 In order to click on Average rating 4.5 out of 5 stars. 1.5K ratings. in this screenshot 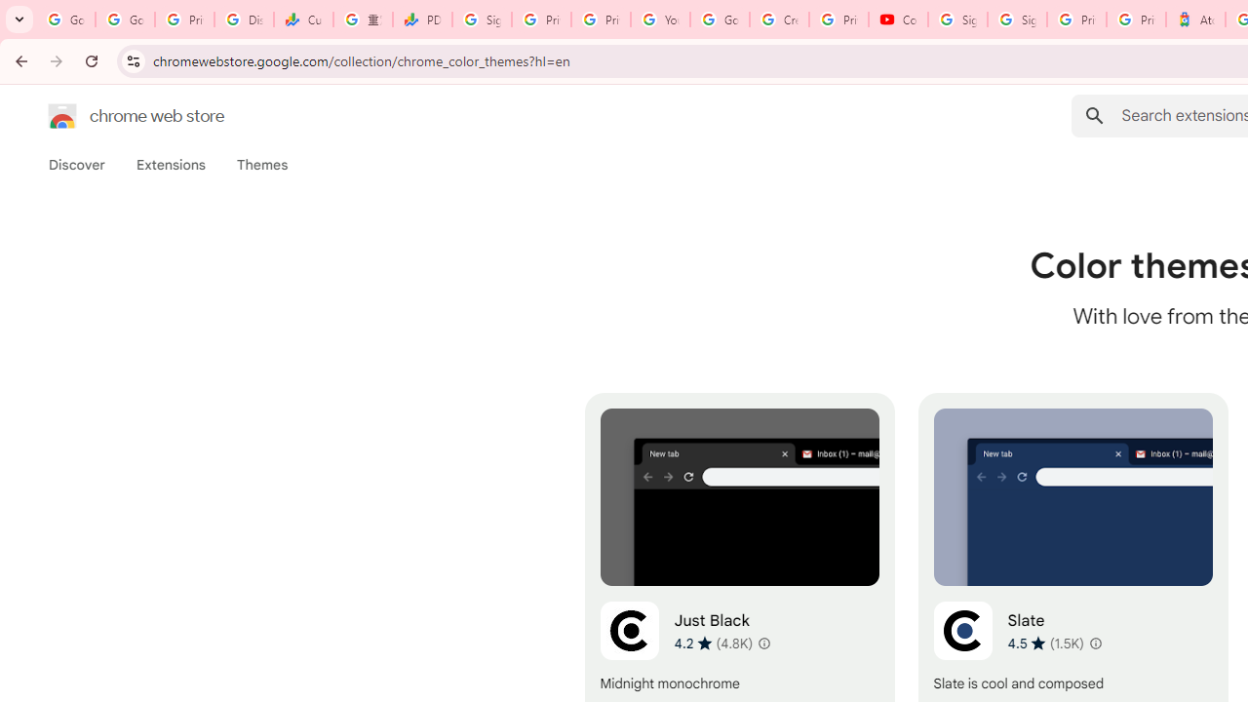, I will do `click(1045, 643)`.